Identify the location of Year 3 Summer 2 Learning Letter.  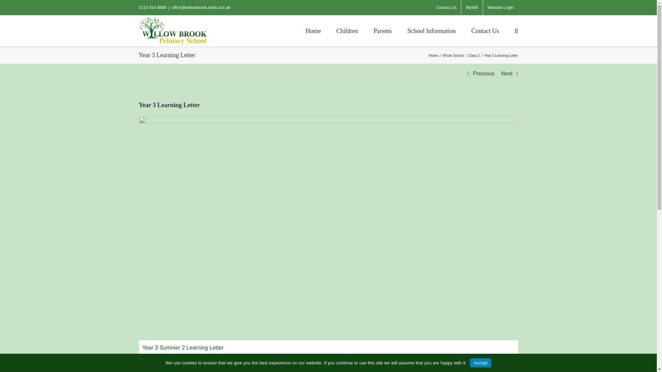
(328, 355).